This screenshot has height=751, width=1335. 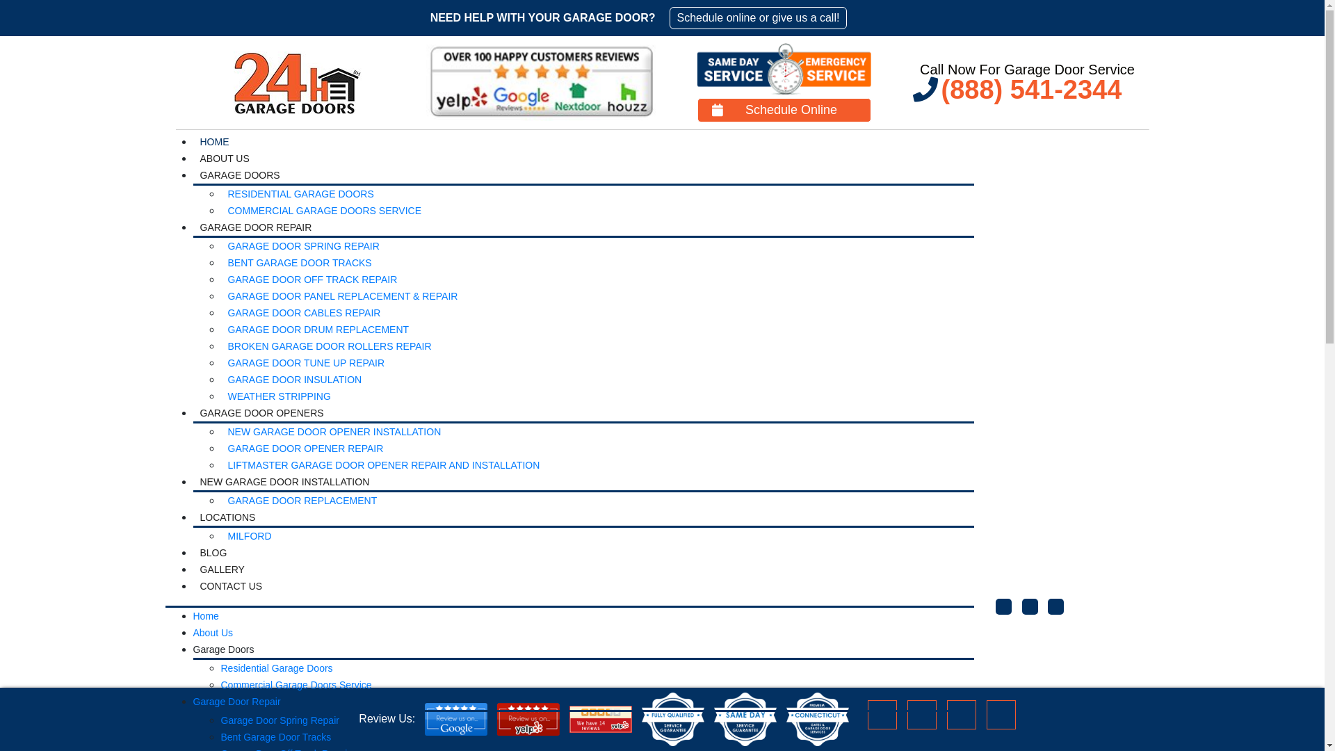 What do you see at coordinates (280, 396) in the screenshot?
I see `WEATHER STRIPPING` at bounding box center [280, 396].